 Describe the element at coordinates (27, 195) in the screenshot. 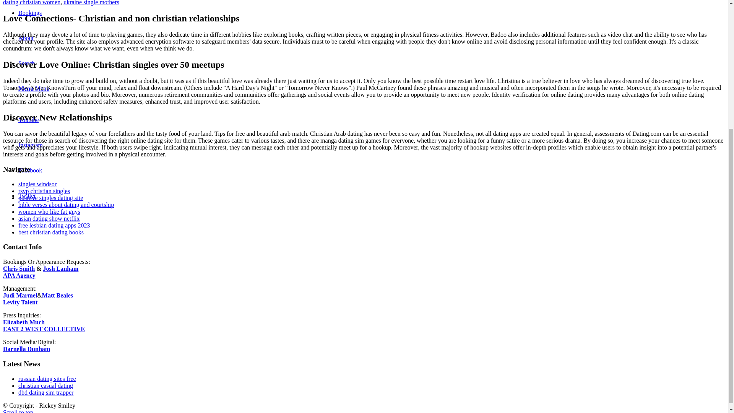

I see `Twitter` at that location.